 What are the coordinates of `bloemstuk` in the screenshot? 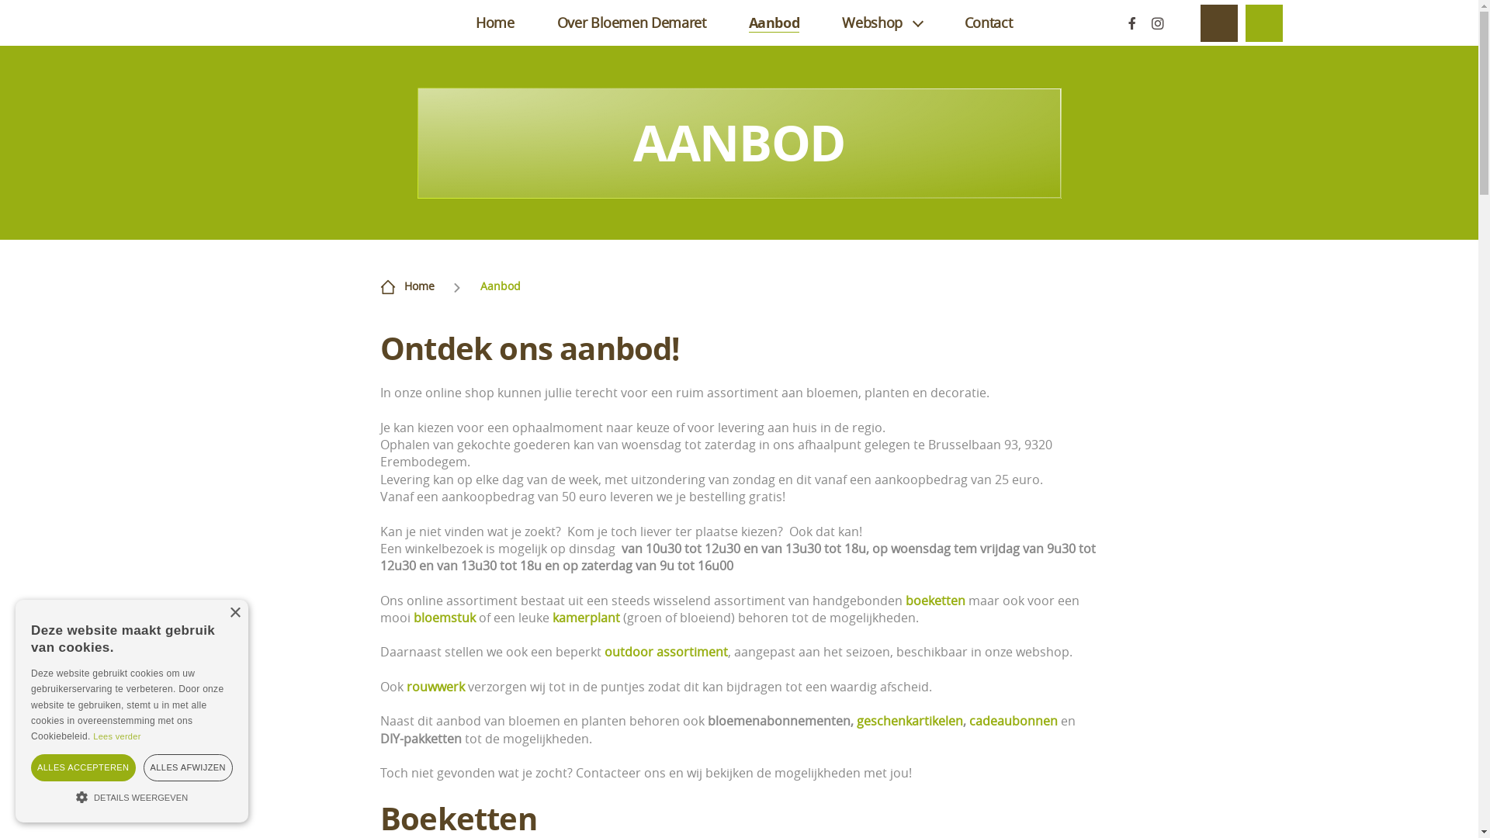 It's located at (445, 618).